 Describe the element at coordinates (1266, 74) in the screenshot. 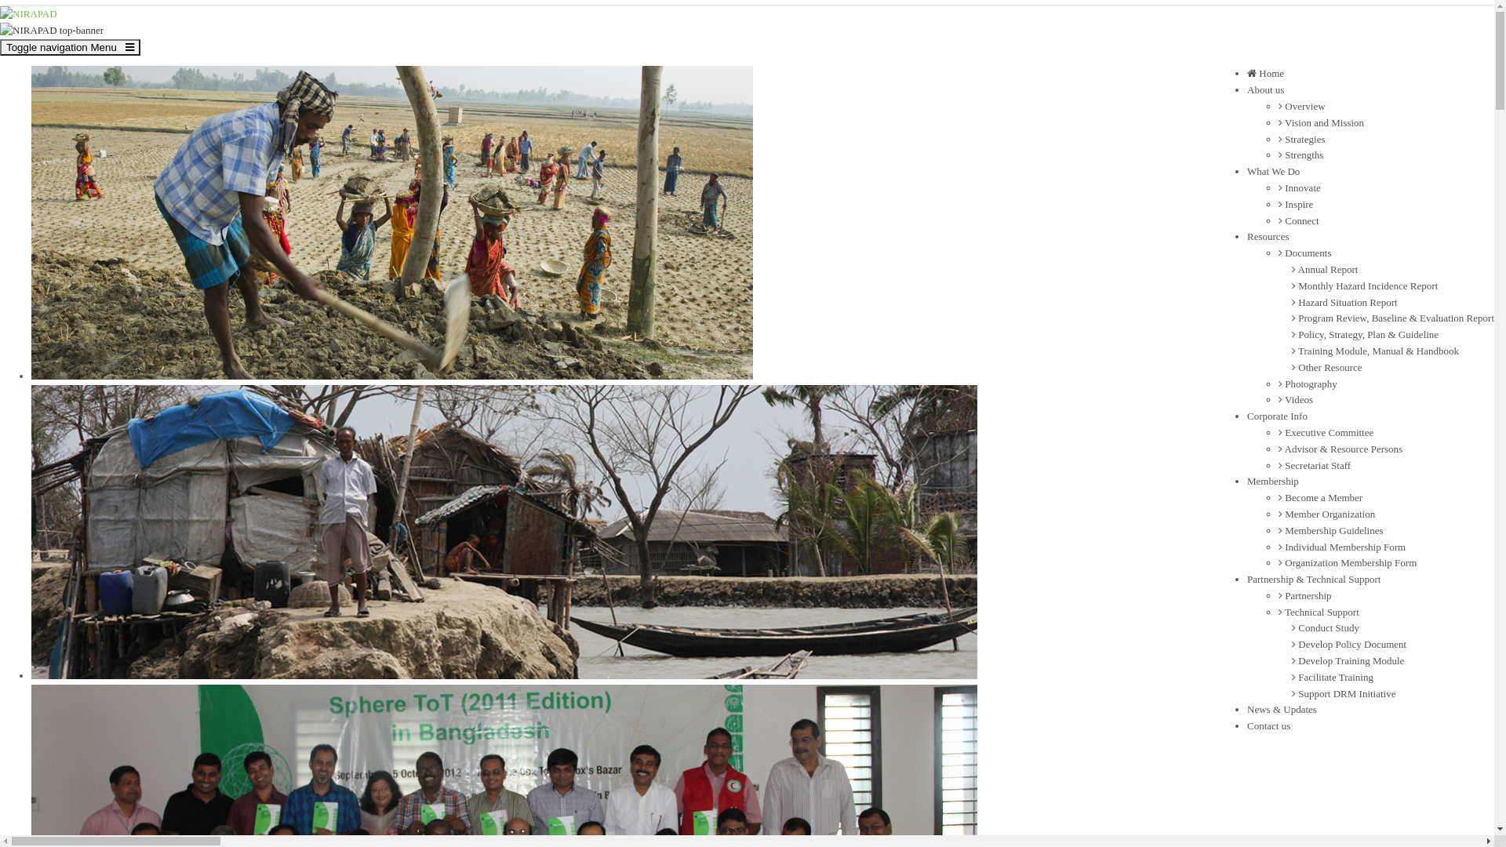

I see `Home` at that location.